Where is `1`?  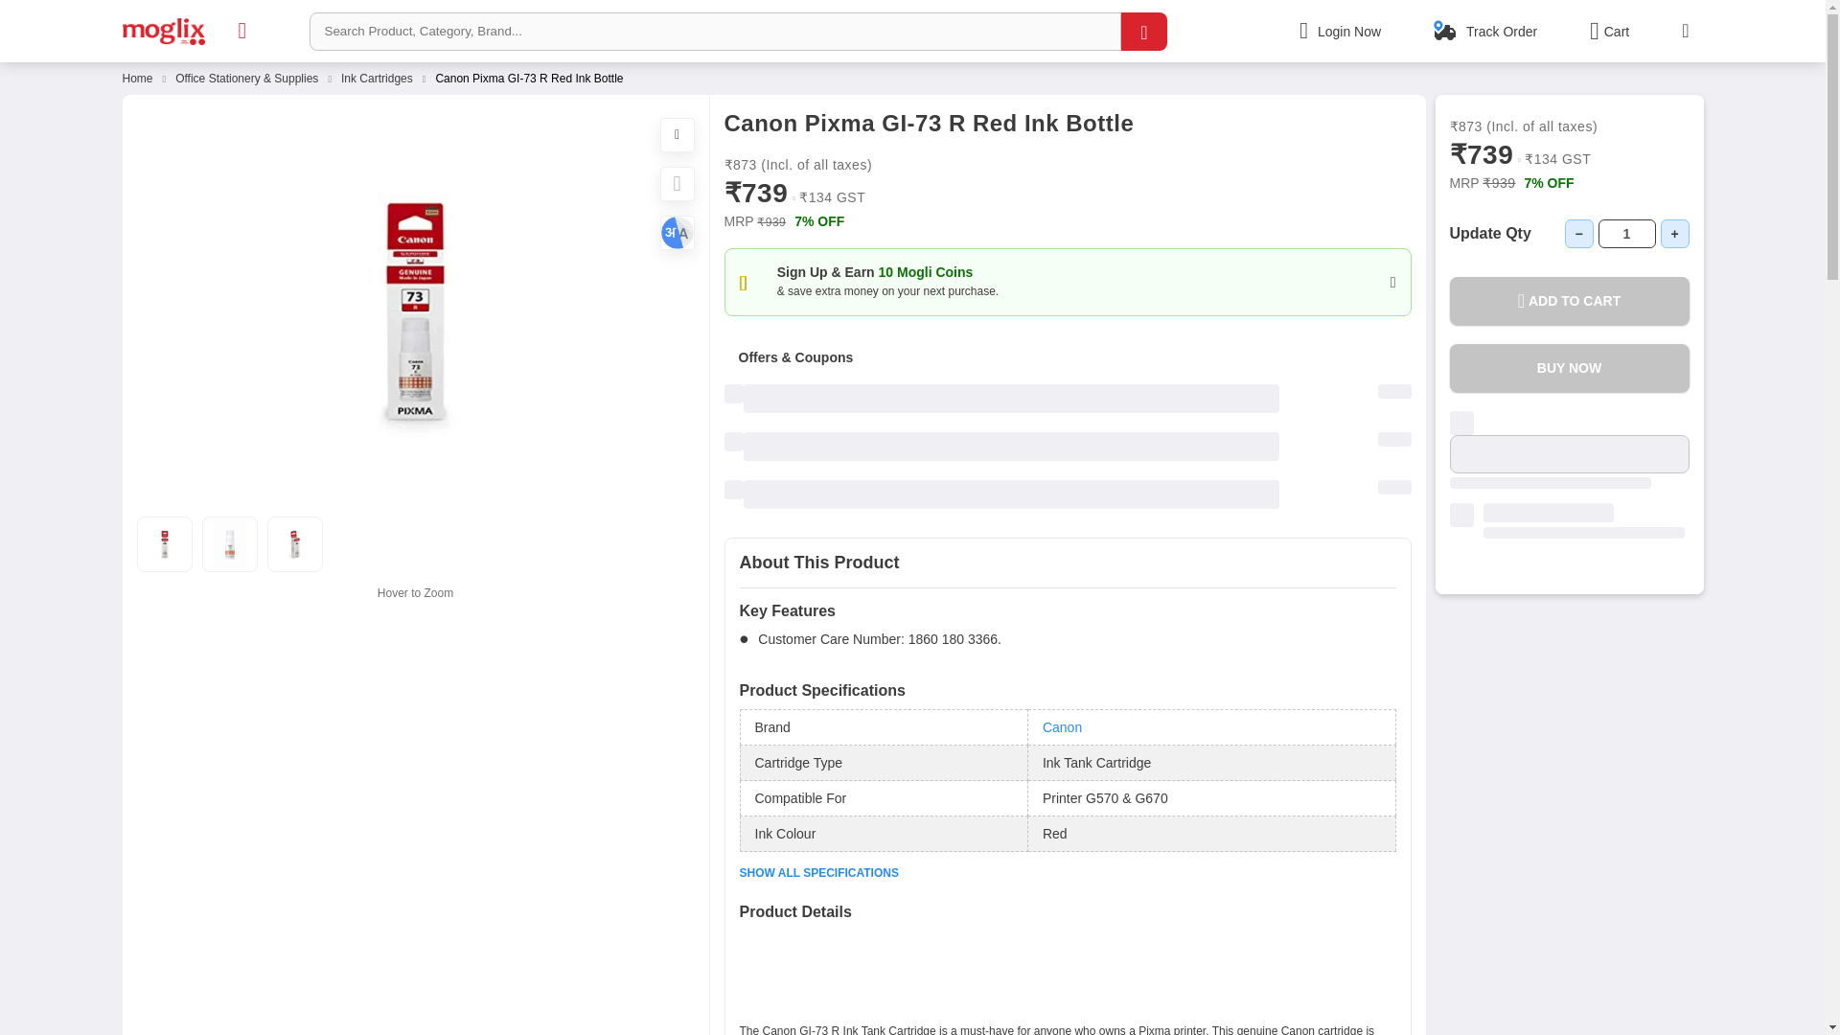
1 is located at coordinates (1627, 234).